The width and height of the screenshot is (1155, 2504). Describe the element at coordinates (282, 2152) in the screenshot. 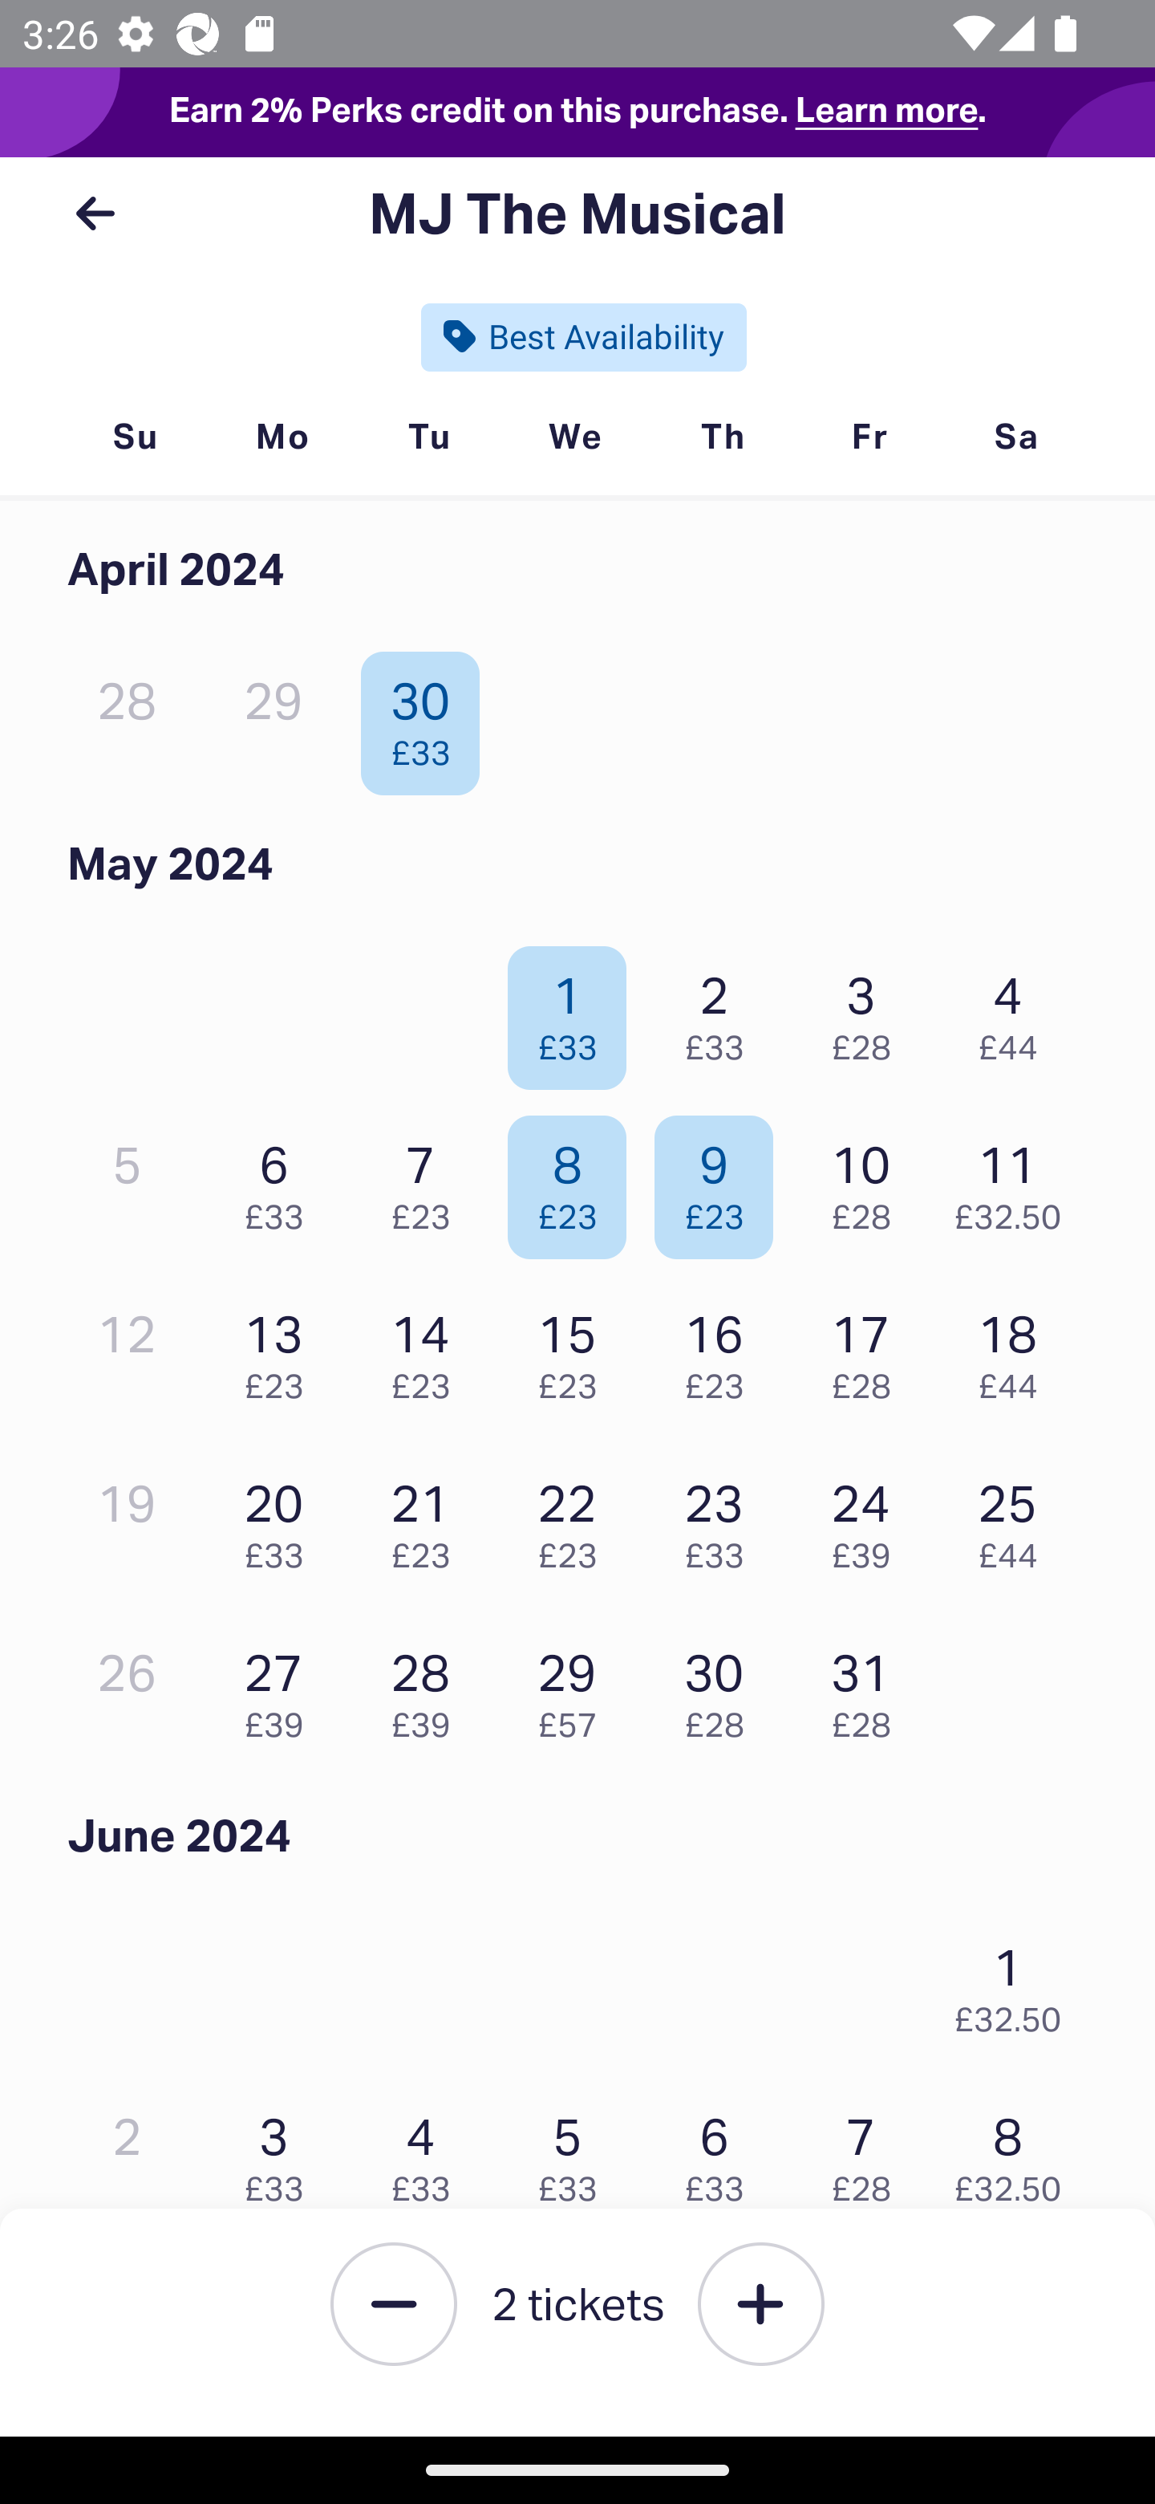

I see `3 £33` at that location.